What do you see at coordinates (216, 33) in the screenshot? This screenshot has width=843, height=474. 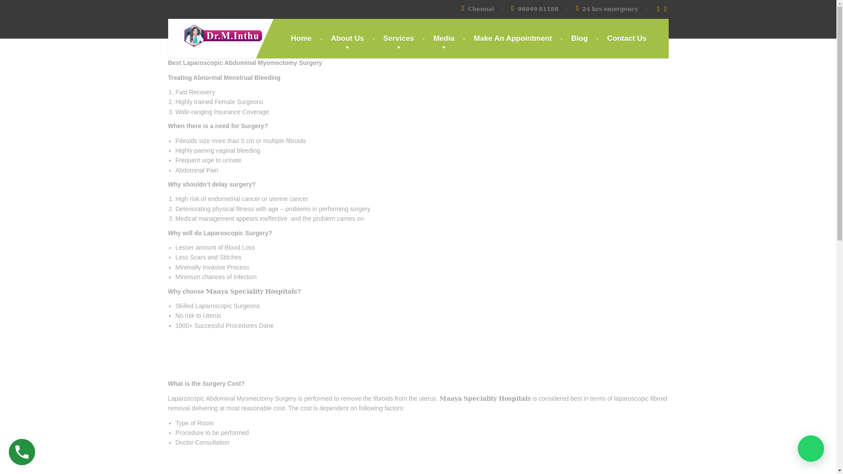 I see `Best Gynecologist In Chennai` at bounding box center [216, 33].